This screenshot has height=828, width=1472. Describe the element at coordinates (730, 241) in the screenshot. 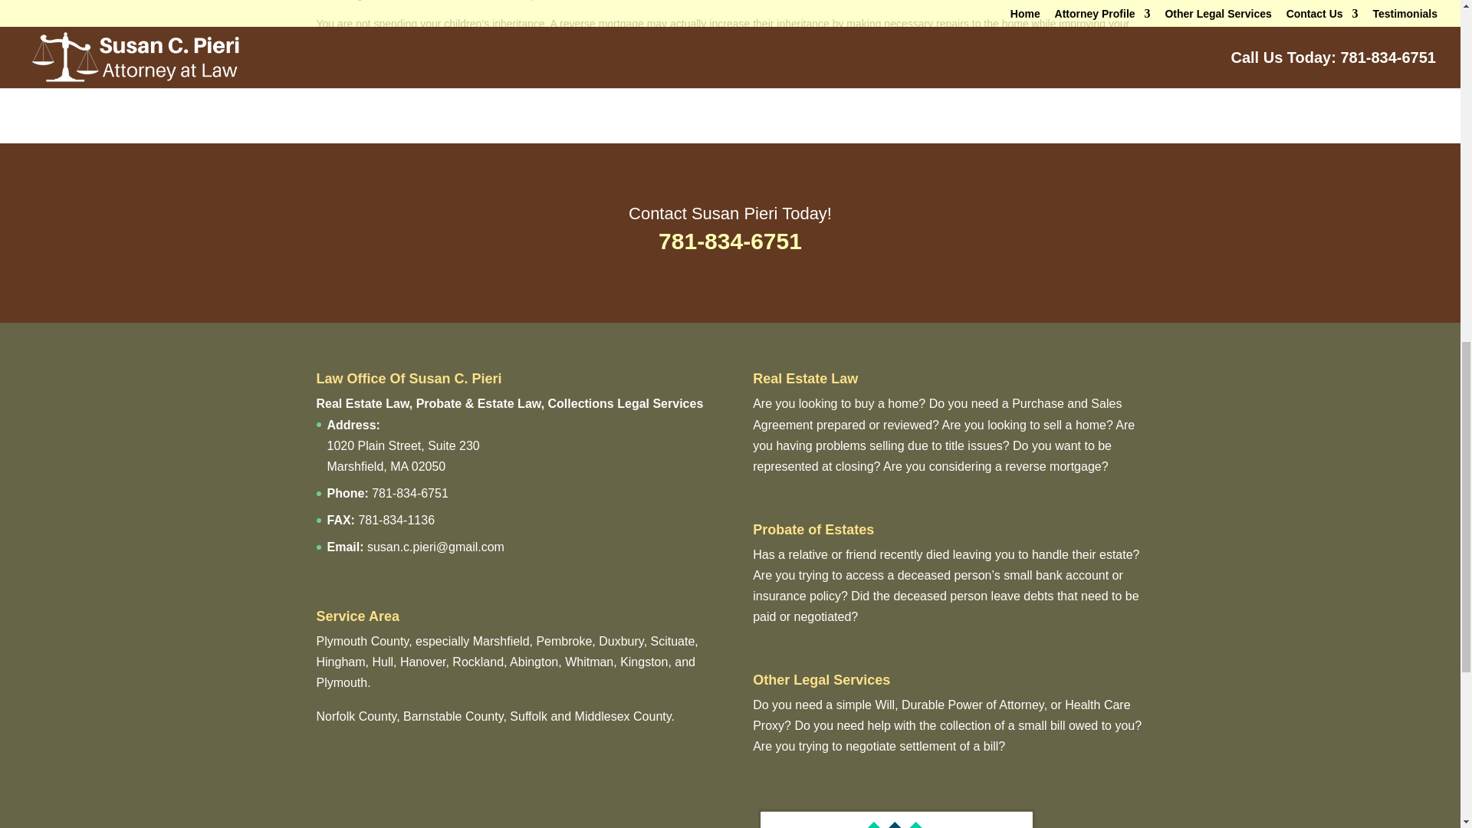

I see `781-834-6751` at that location.